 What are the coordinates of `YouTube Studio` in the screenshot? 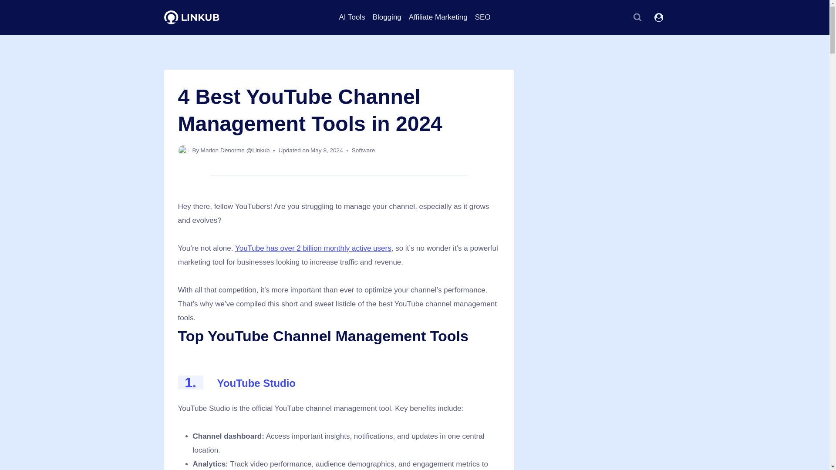 It's located at (256, 383).